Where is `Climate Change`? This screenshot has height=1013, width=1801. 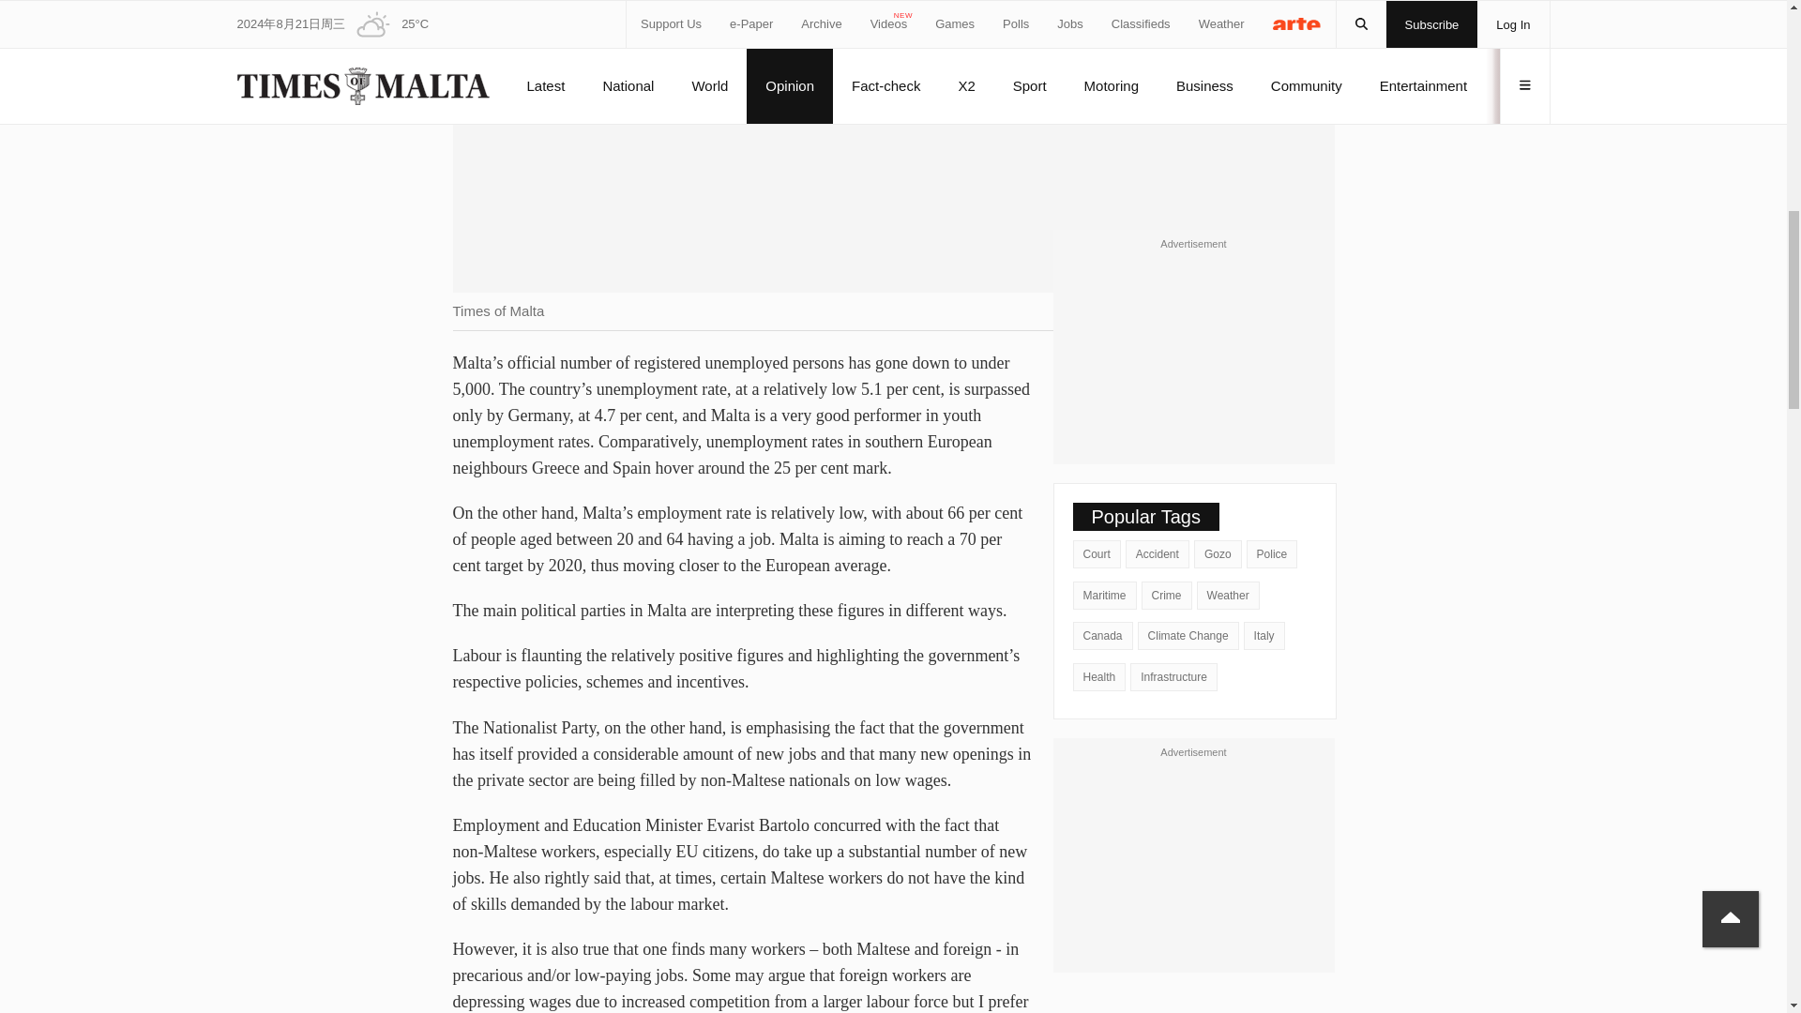
Climate Change is located at coordinates (1188, 636).